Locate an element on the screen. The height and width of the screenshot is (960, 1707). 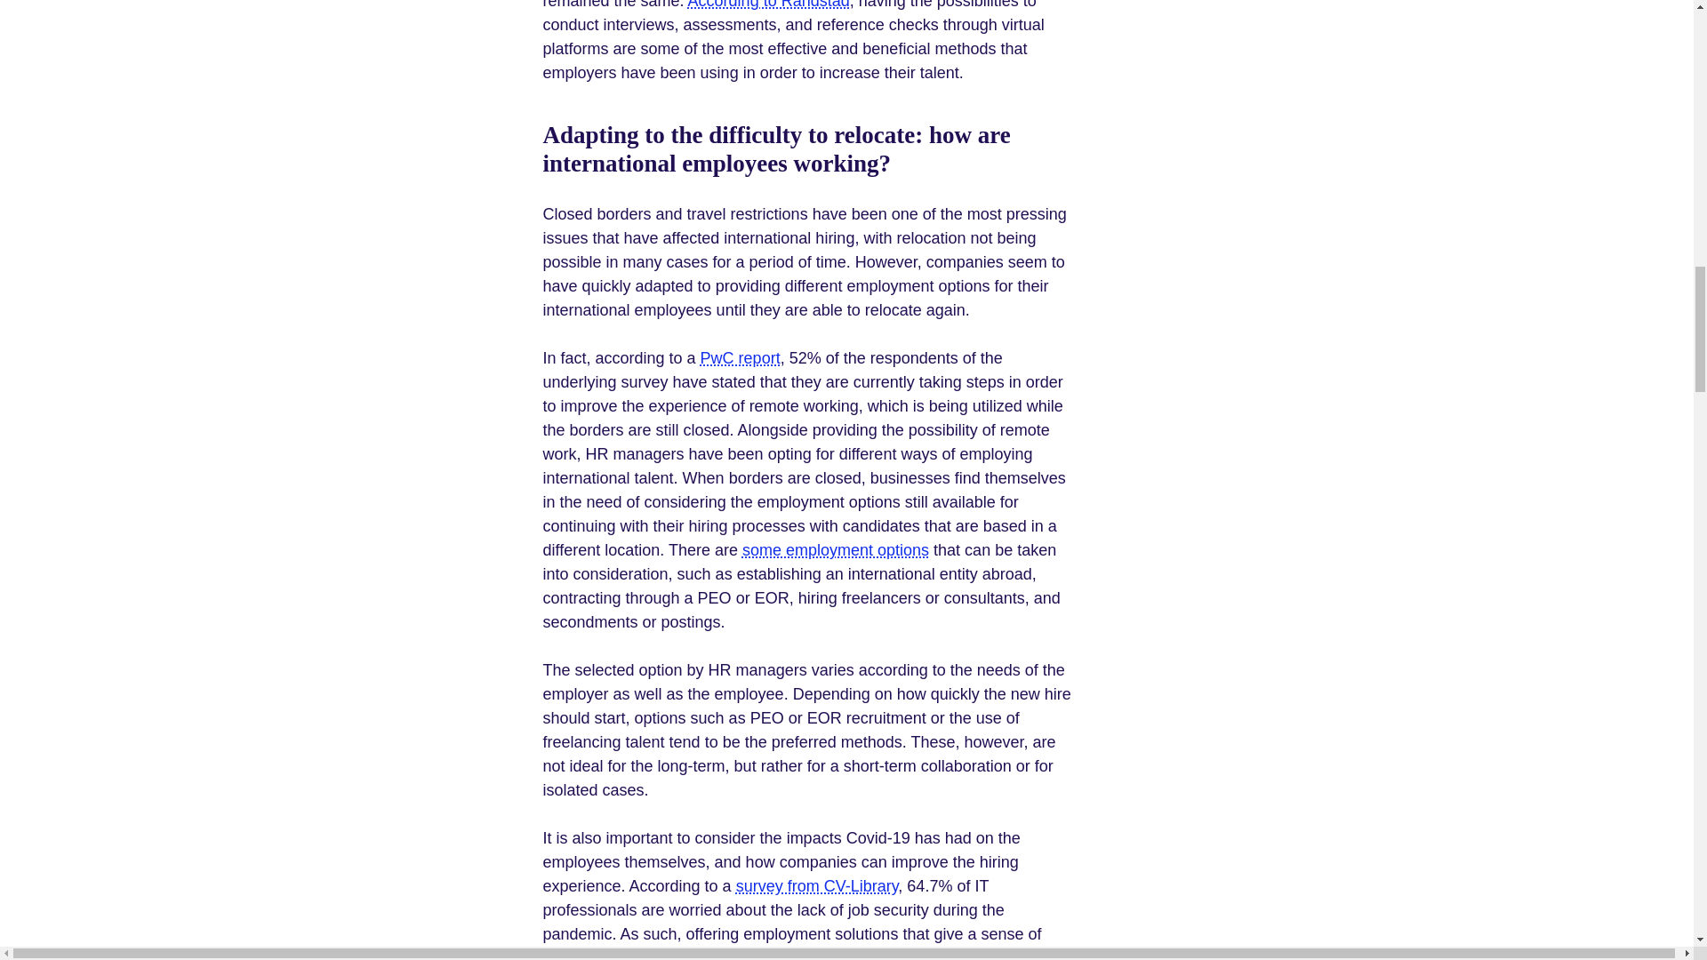
PwC report is located at coordinates (740, 357).